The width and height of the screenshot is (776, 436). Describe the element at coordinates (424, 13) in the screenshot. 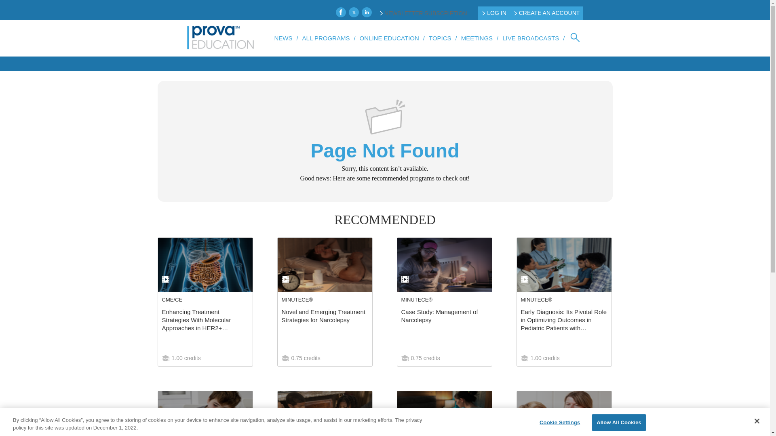

I see `NEWSLETTER SUBSCRIPTION` at that location.